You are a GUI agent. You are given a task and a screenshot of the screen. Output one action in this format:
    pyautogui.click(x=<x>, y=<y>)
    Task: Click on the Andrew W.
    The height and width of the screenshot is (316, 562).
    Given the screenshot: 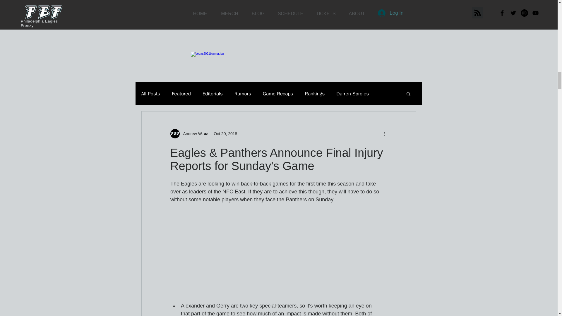 What is the action you would take?
    pyautogui.click(x=191, y=134)
    